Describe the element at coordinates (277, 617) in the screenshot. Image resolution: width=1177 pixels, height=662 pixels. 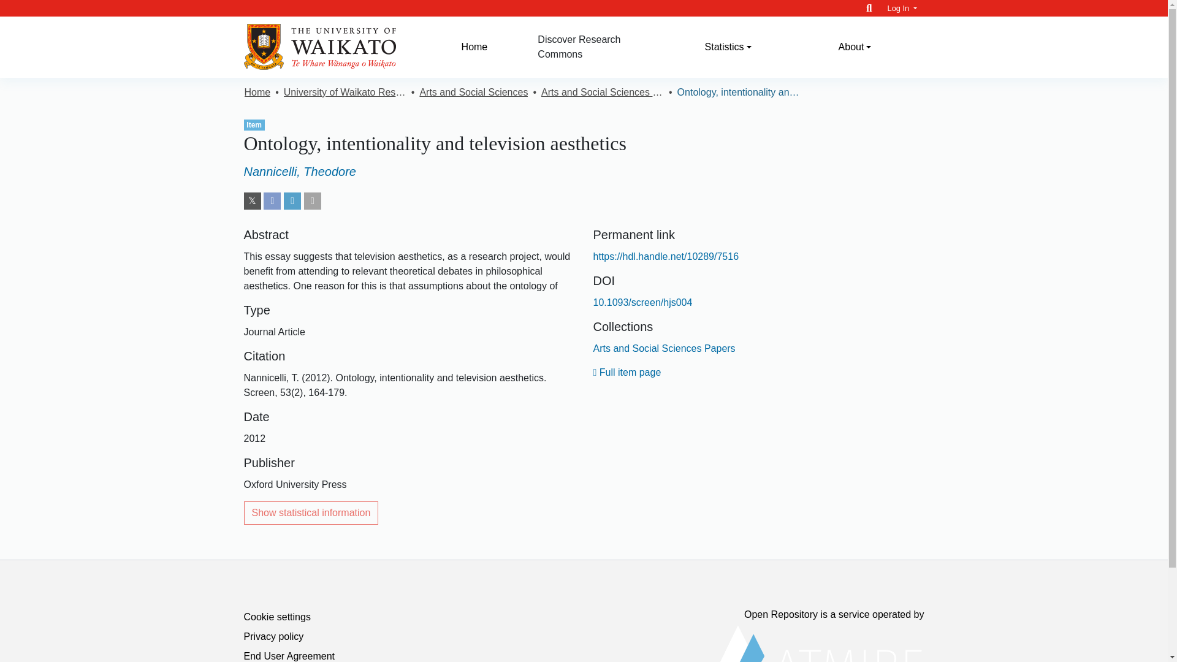
I see `Cookie settings` at that location.